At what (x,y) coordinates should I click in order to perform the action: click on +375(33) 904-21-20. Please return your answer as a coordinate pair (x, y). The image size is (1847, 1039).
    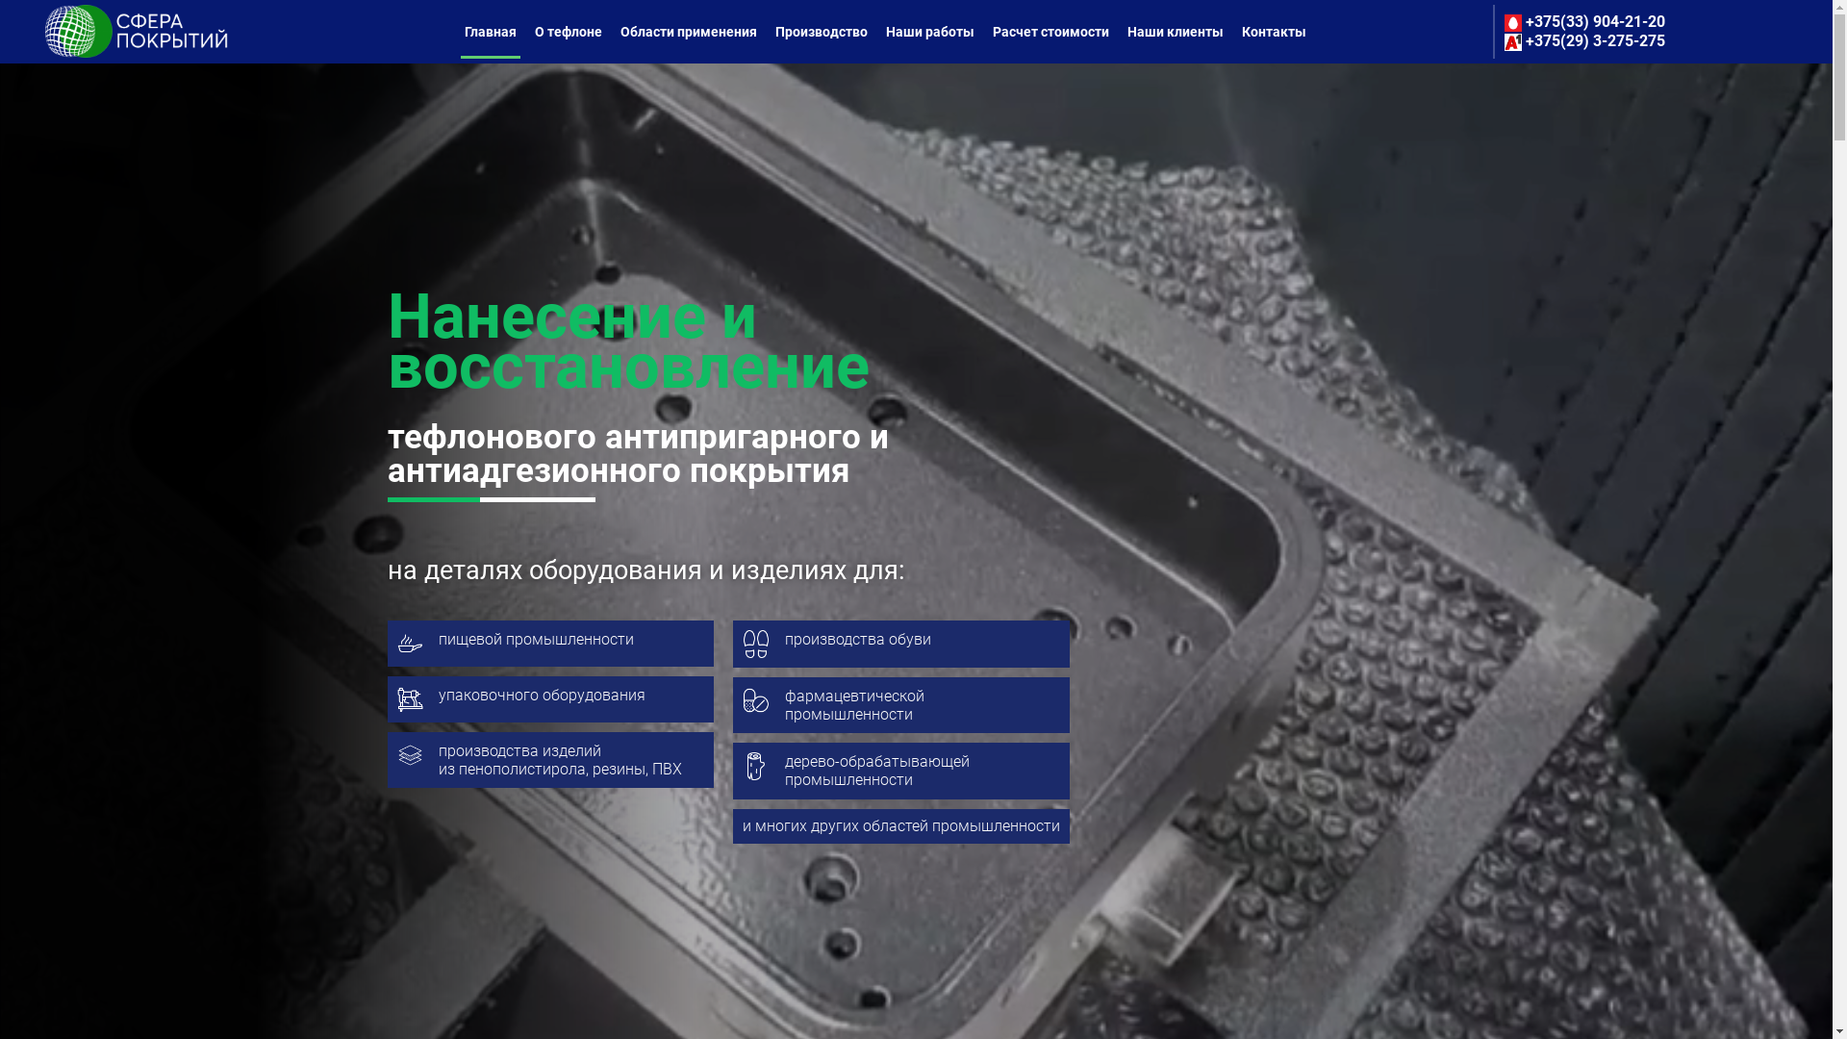
    Looking at the image, I should click on (1585, 21).